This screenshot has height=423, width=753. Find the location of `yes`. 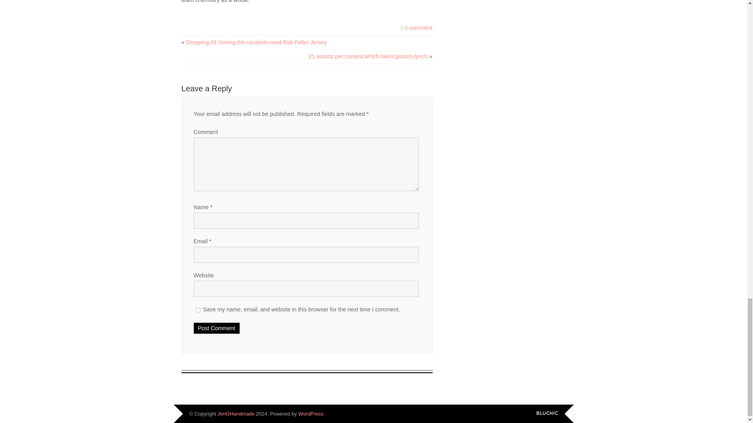

yes is located at coordinates (198, 310).